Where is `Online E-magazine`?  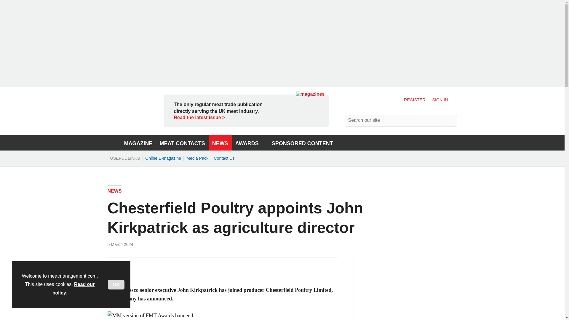
Online E-magazine is located at coordinates (163, 158).